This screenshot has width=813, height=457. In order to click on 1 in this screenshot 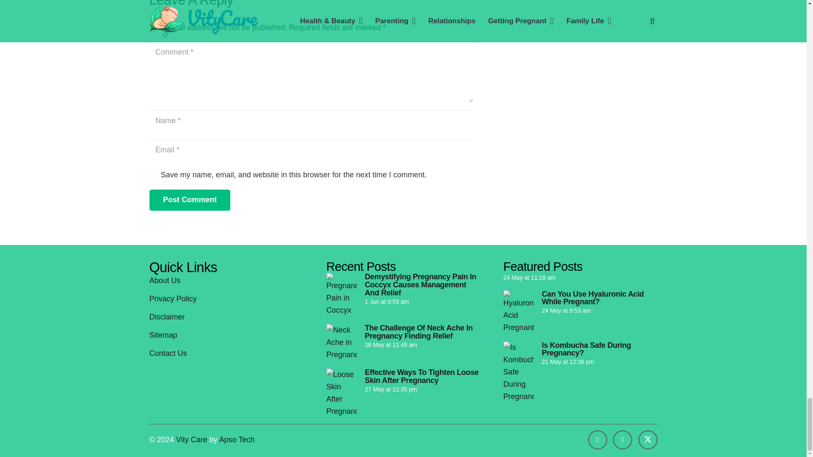, I will do `click(153, 174)`.